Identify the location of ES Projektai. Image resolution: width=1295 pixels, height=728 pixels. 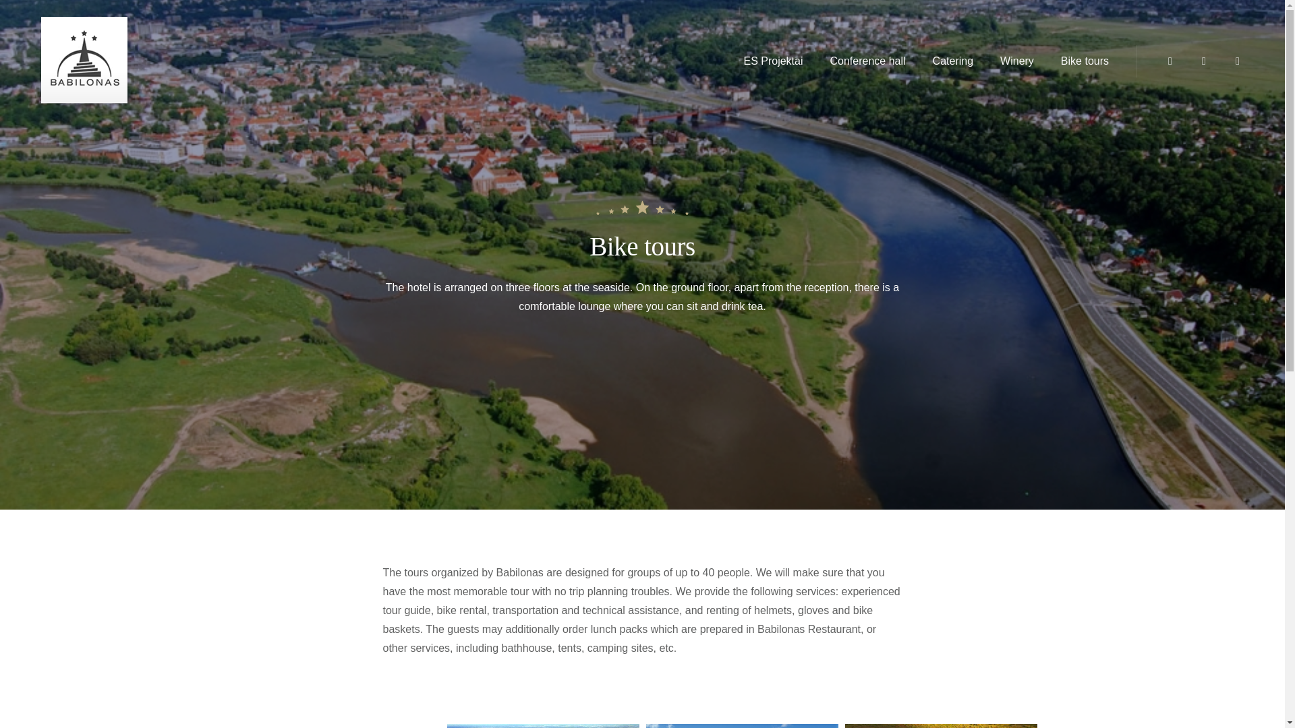
(773, 61).